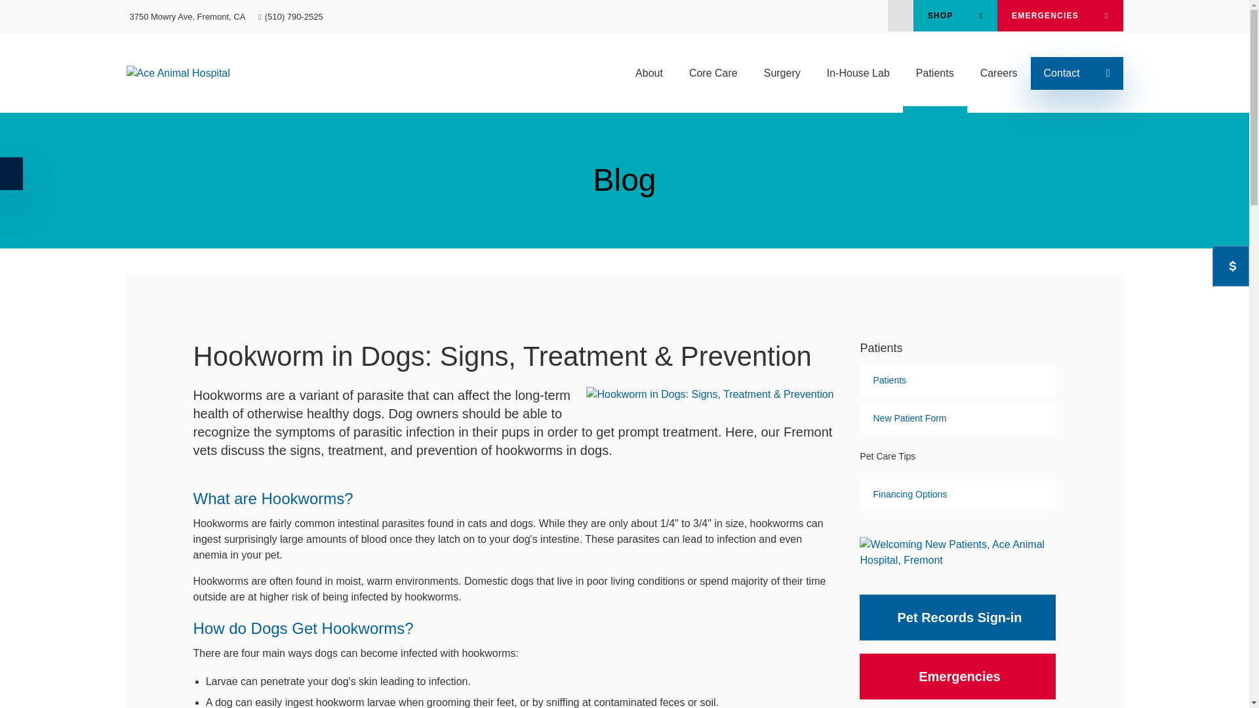 The image size is (1259, 708). Describe the element at coordinates (713, 73) in the screenshot. I see `Core Care` at that location.